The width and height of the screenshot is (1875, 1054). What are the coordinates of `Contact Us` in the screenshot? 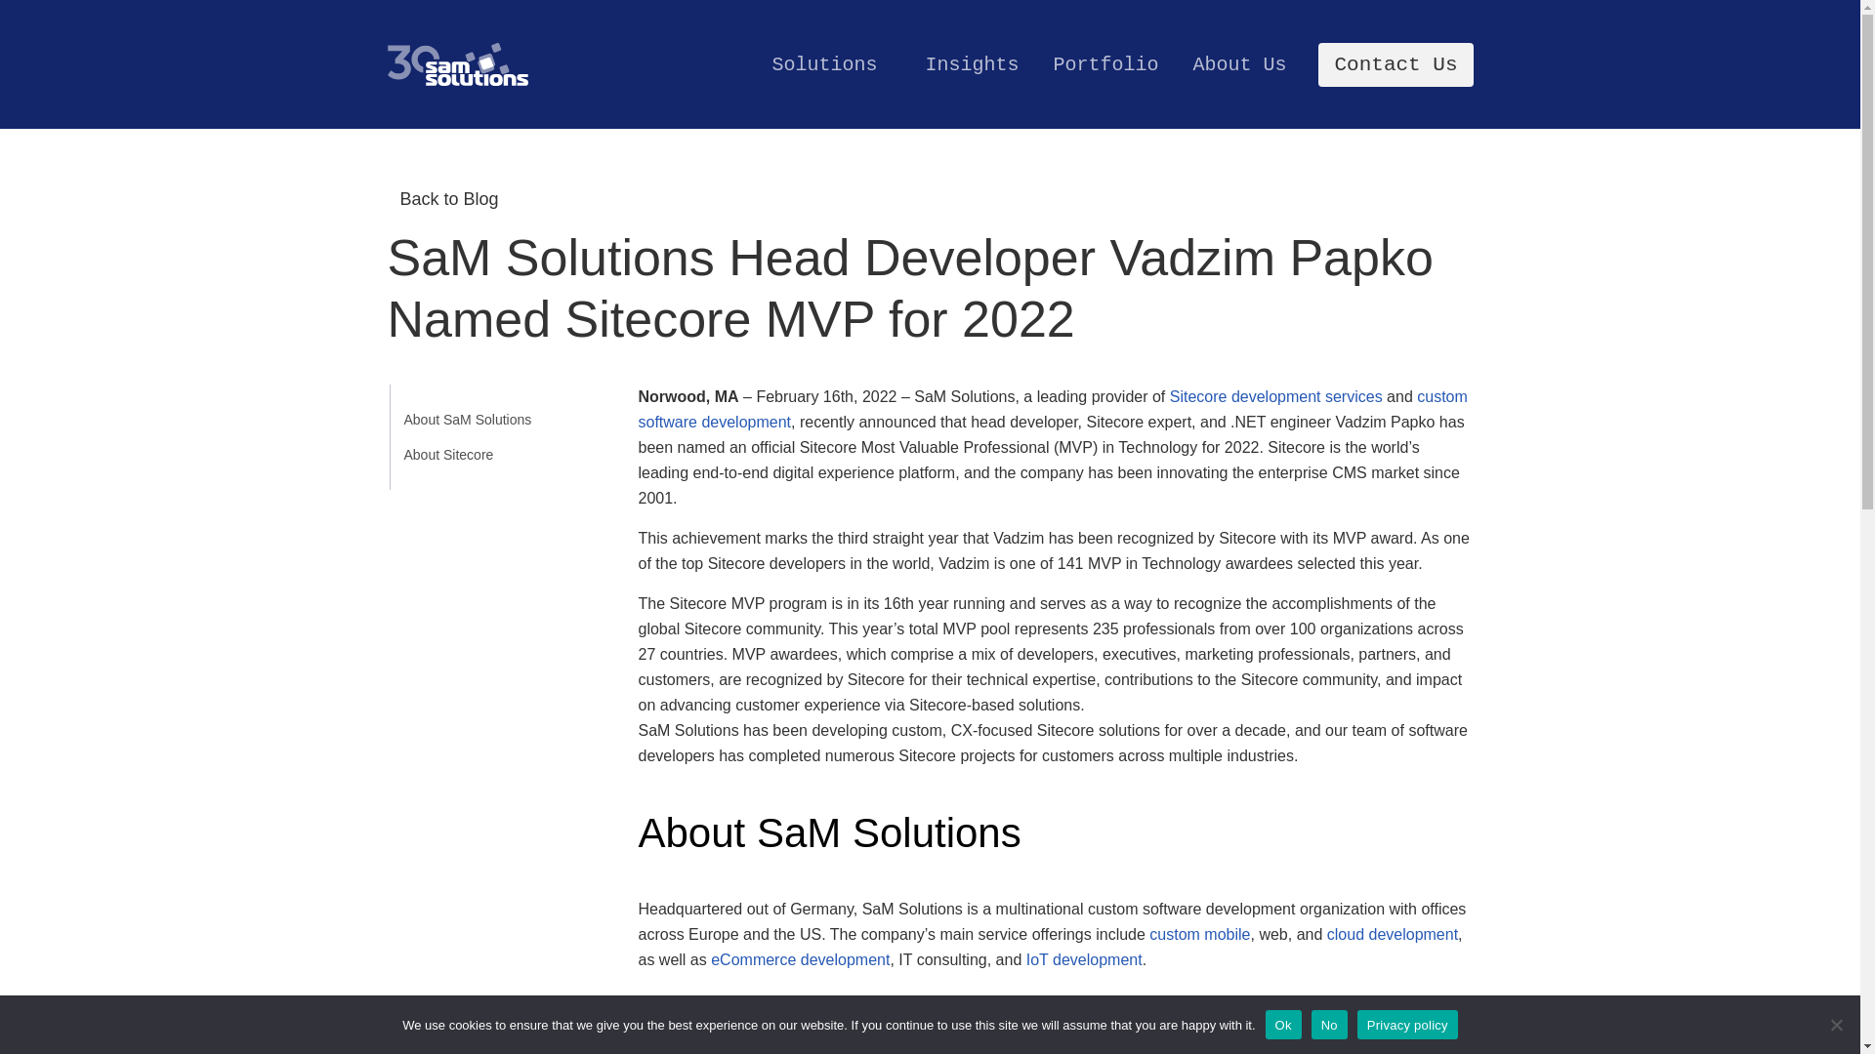 It's located at (1395, 64).